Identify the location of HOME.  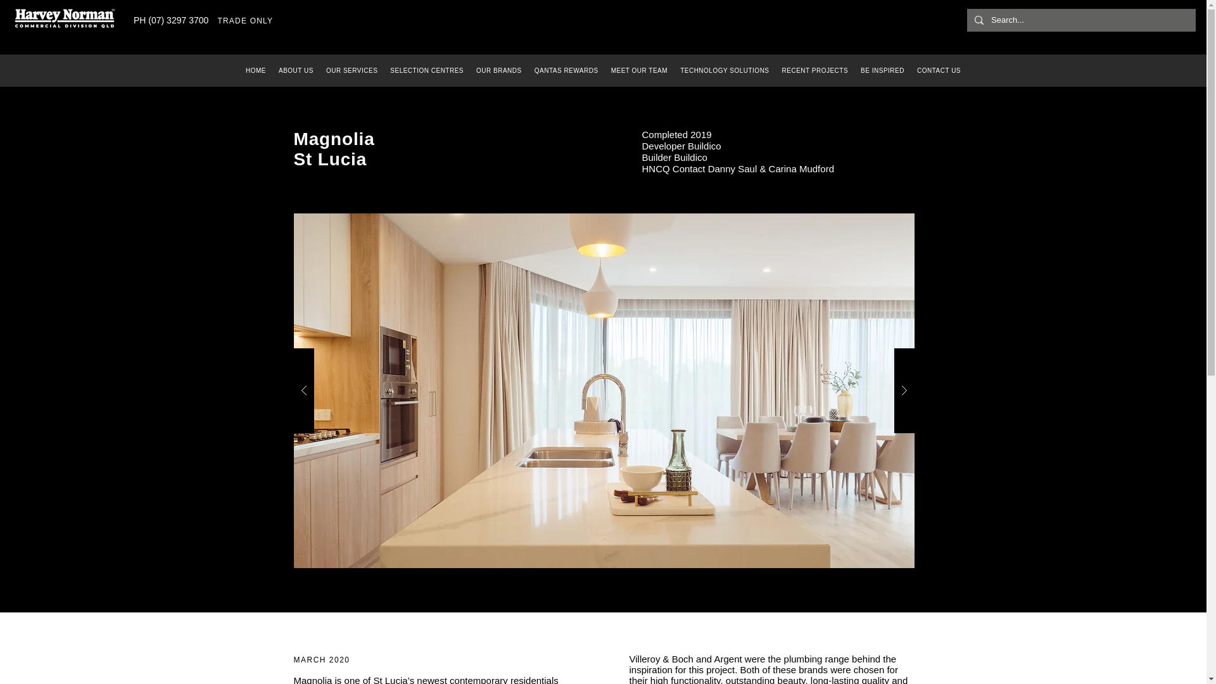
(256, 70).